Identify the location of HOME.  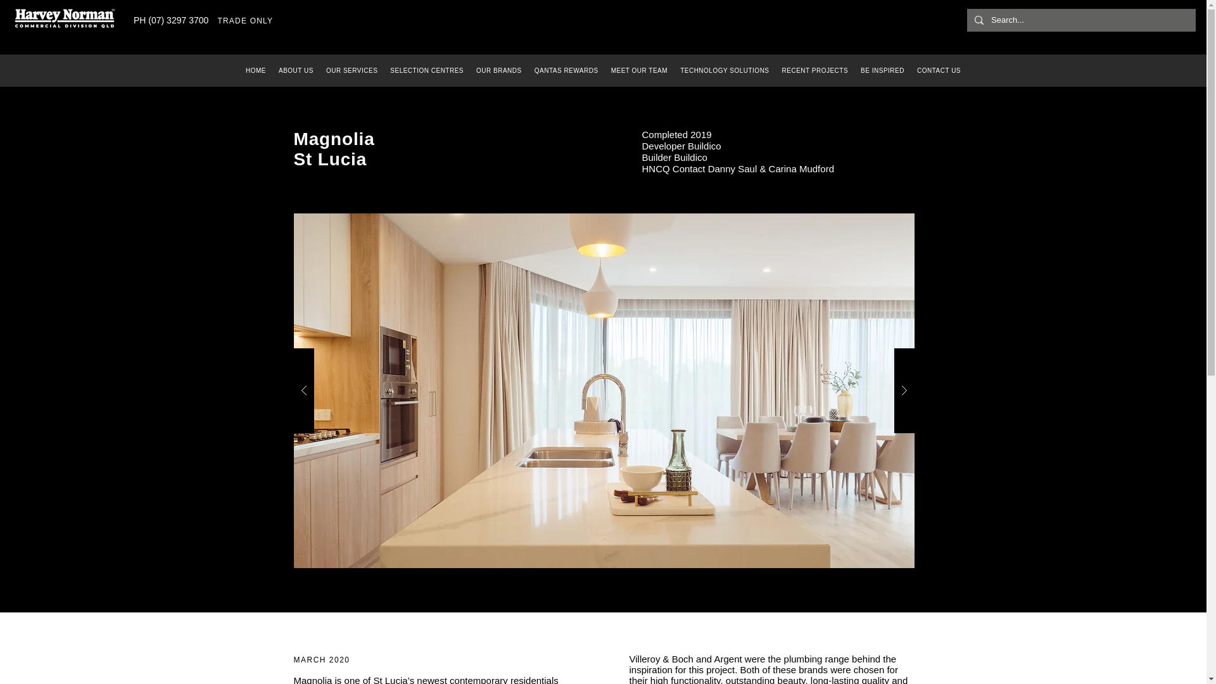
(256, 70).